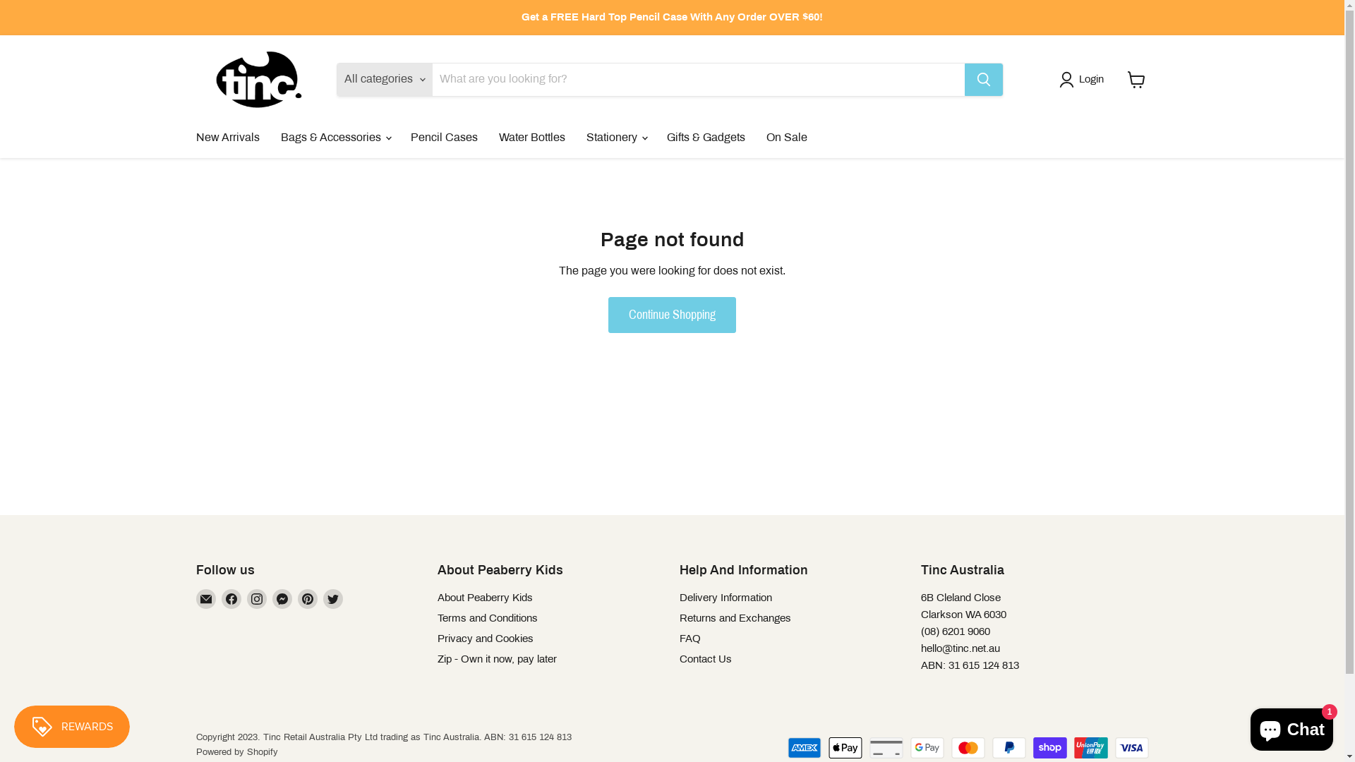 The height and width of the screenshot is (762, 1355). What do you see at coordinates (786, 138) in the screenshot?
I see `On Sale` at bounding box center [786, 138].